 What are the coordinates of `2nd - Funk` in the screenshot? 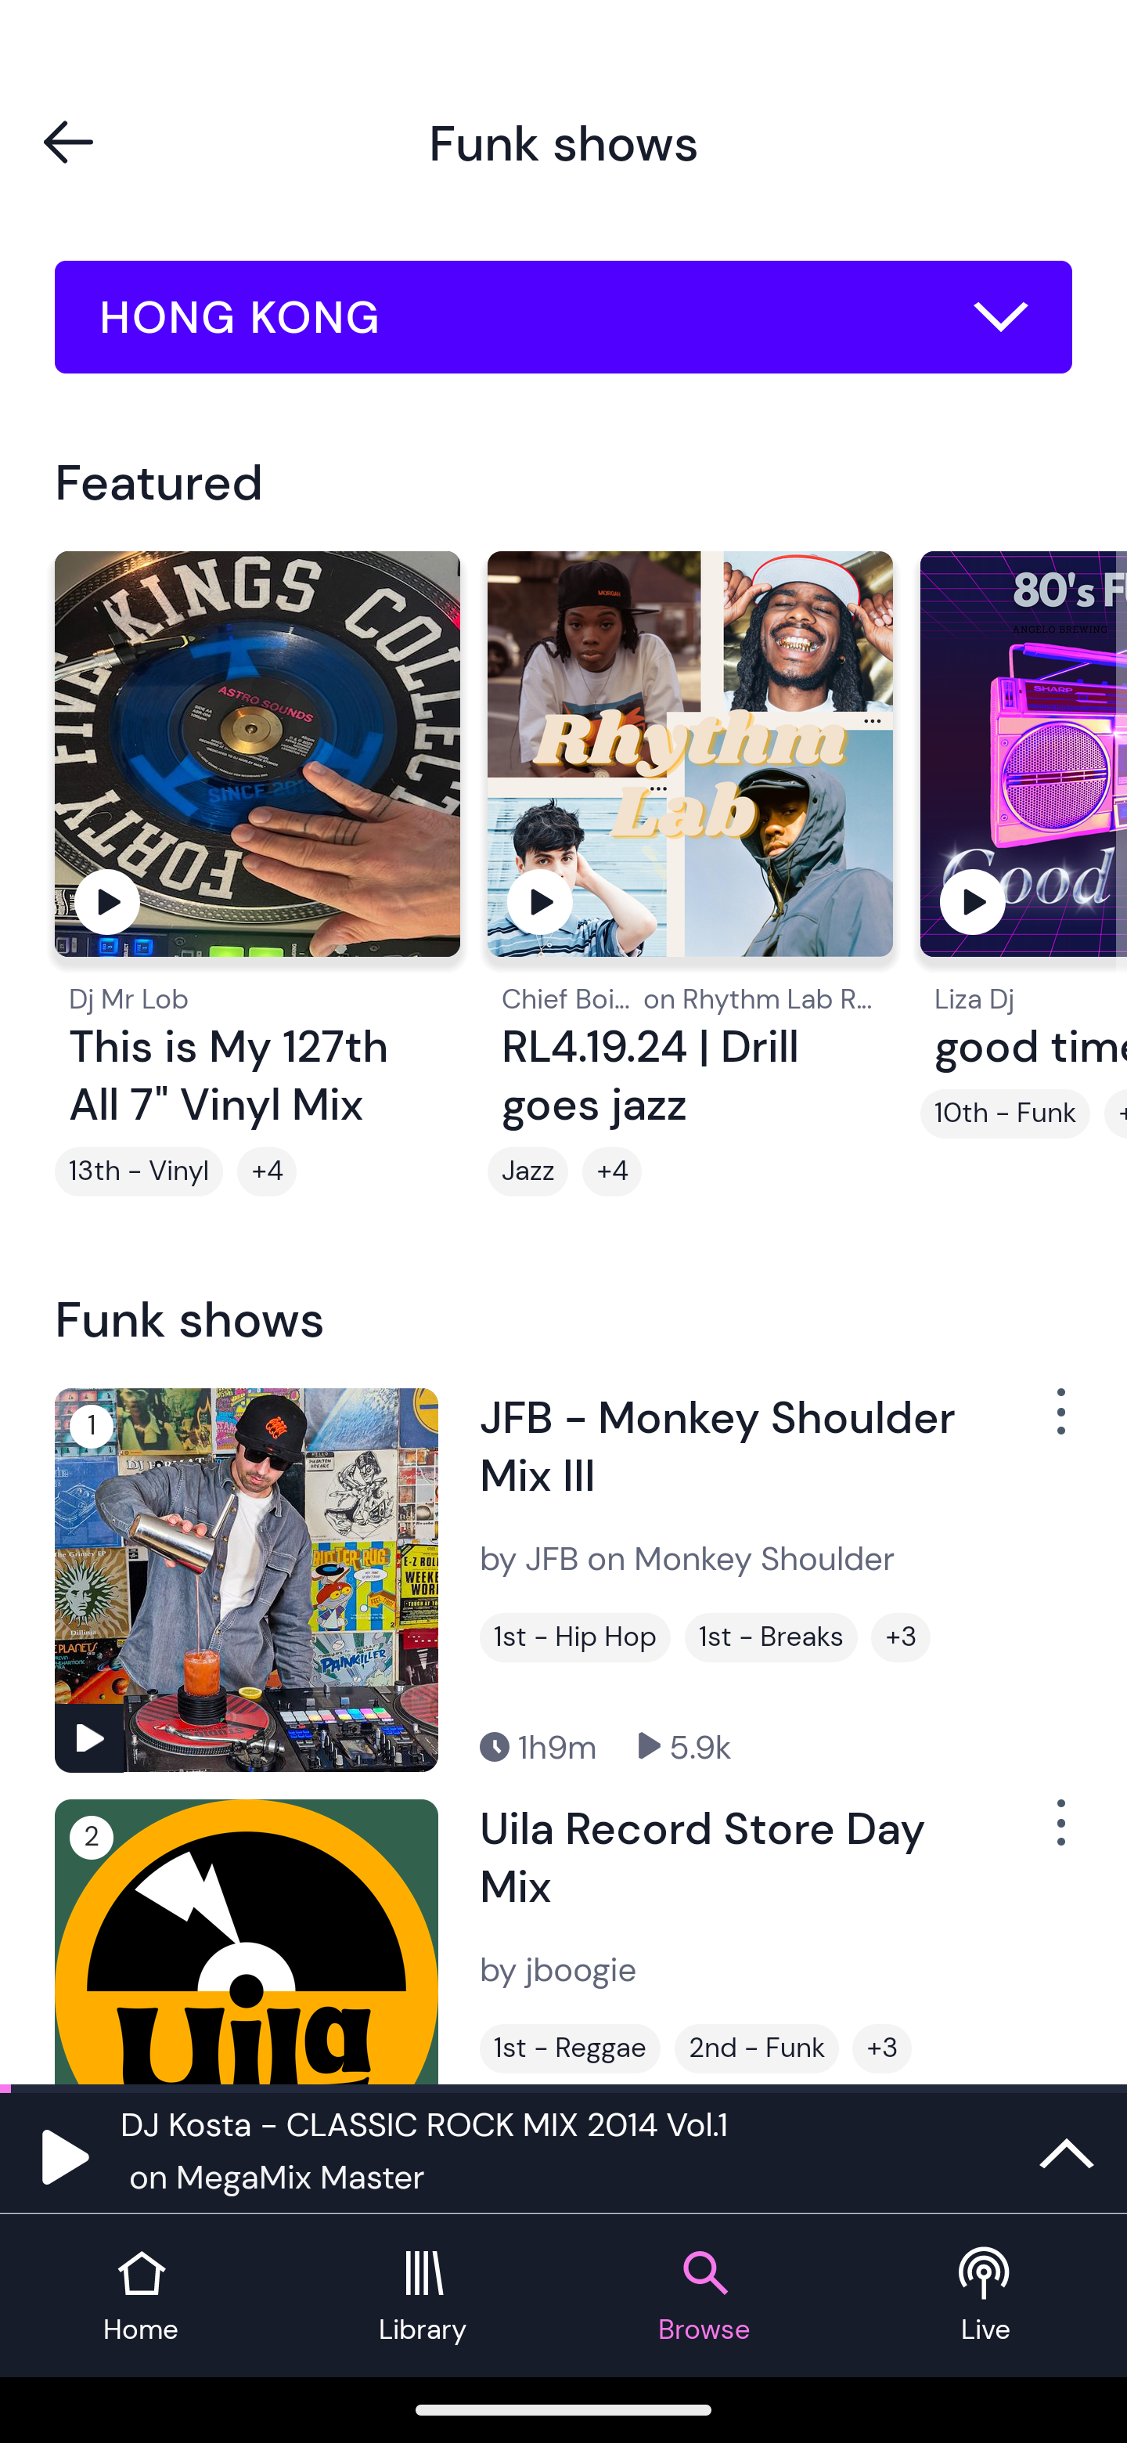 It's located at (756, 2049).